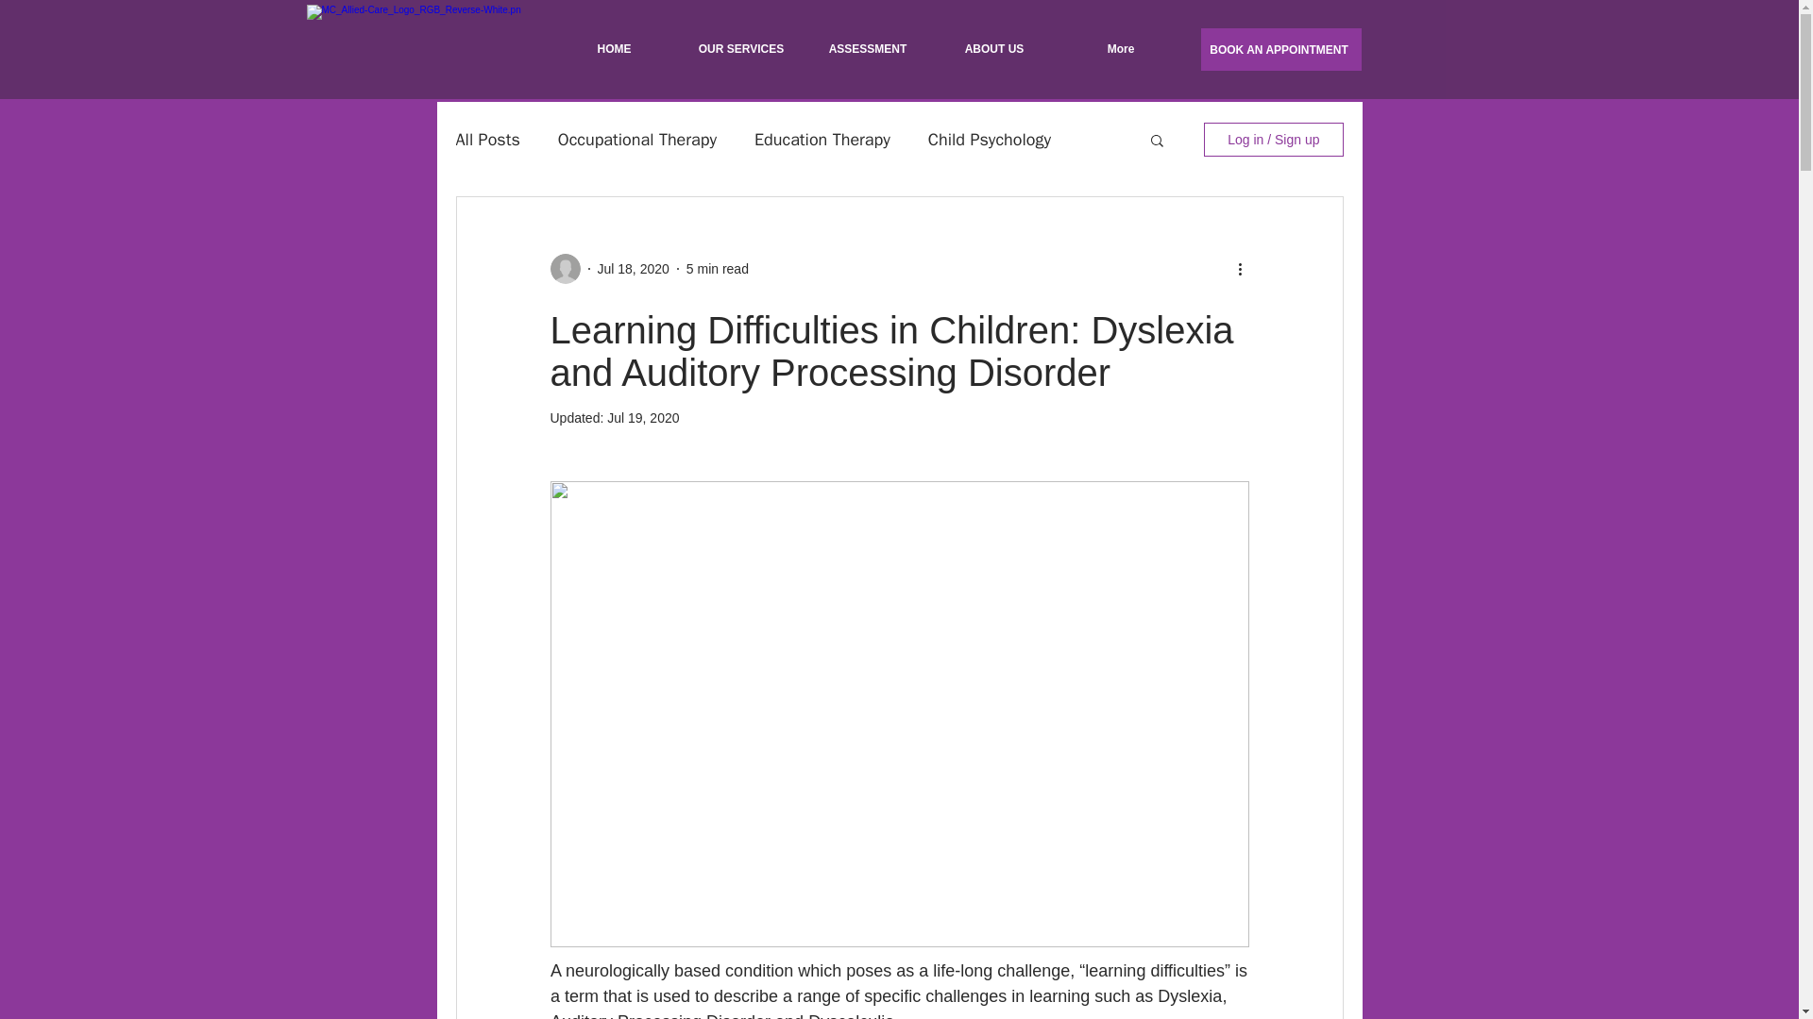 The width and height of the screenshot is (1813, 1019). I want to click on ASSESSMENT, so click(868, 49).